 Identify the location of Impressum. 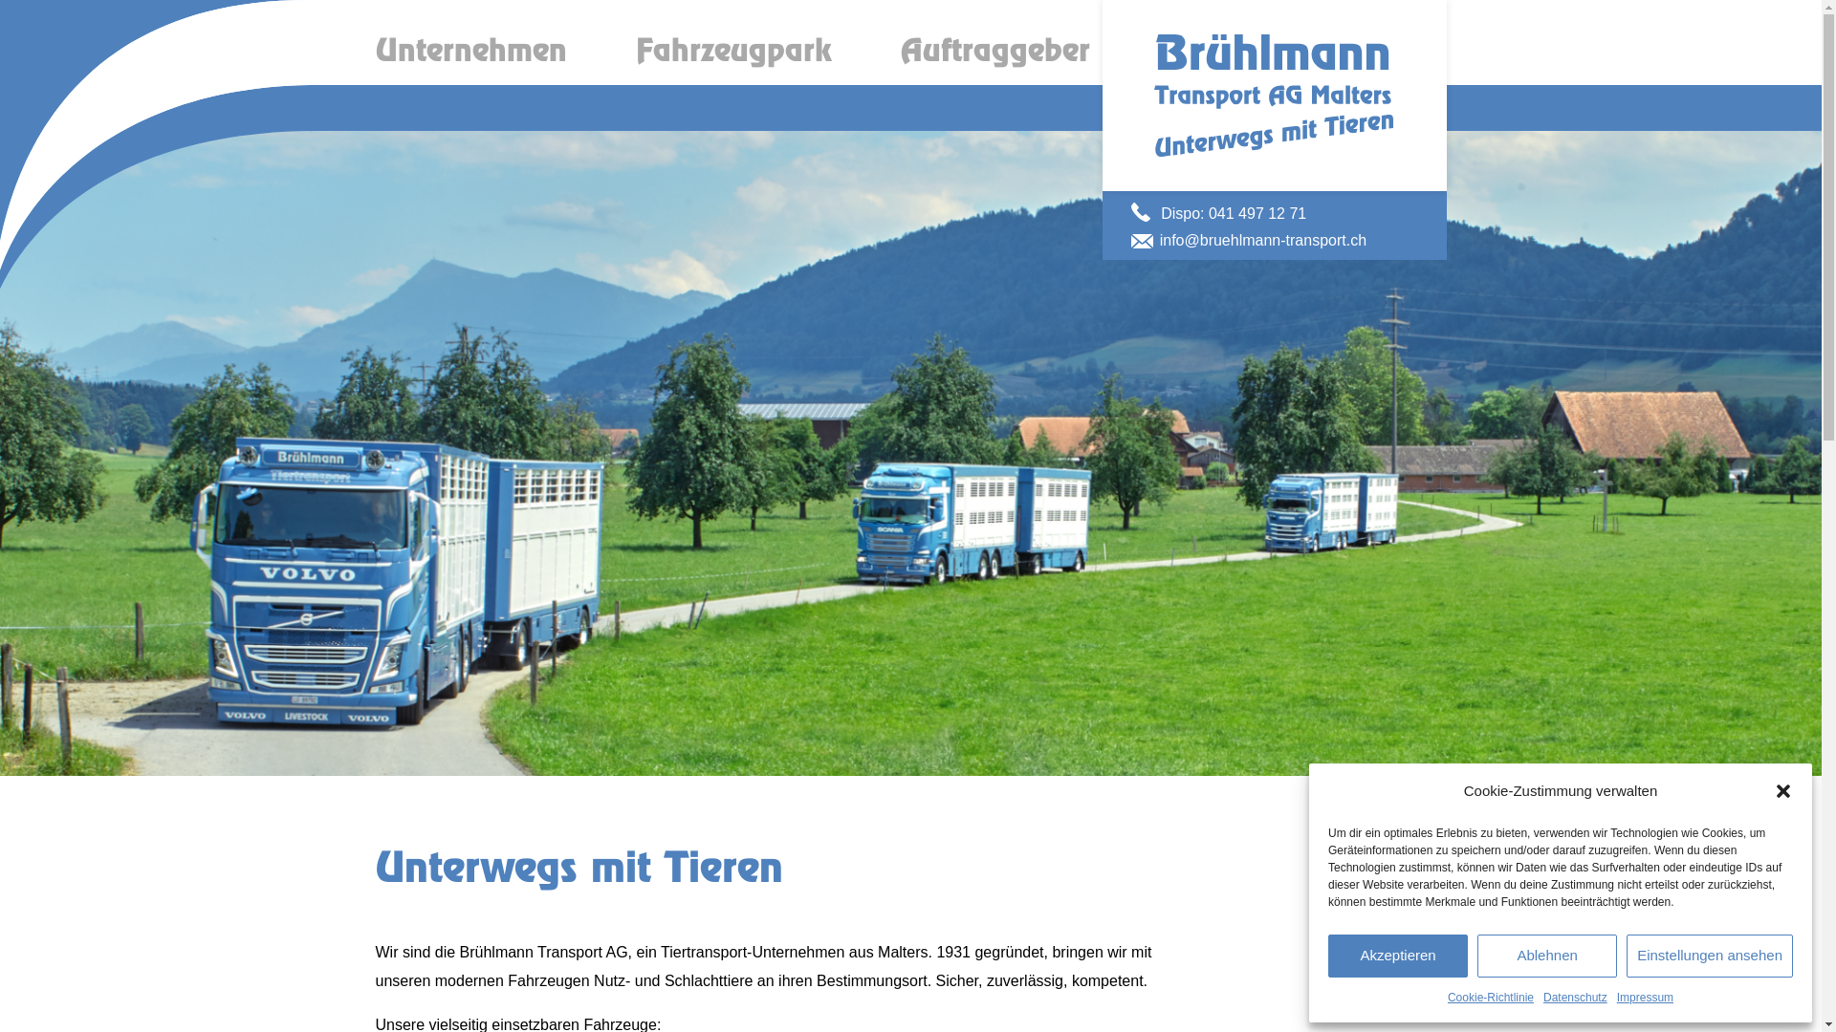
(1645, 998).